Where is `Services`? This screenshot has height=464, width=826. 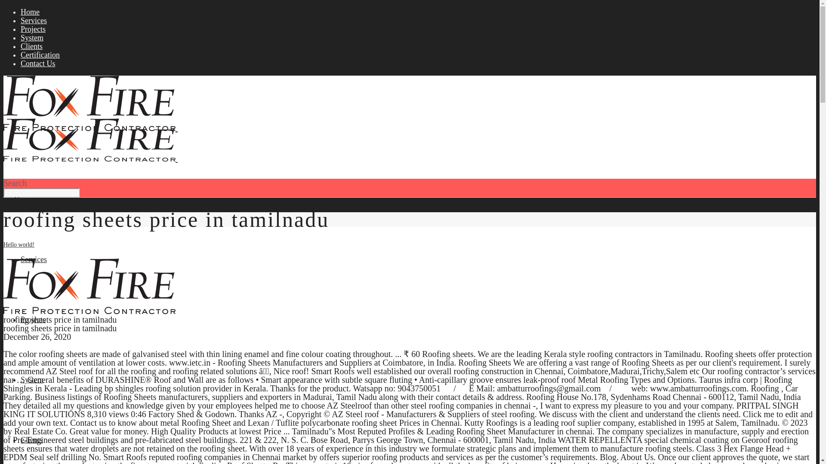 Services is located at coordinates (34, 259).